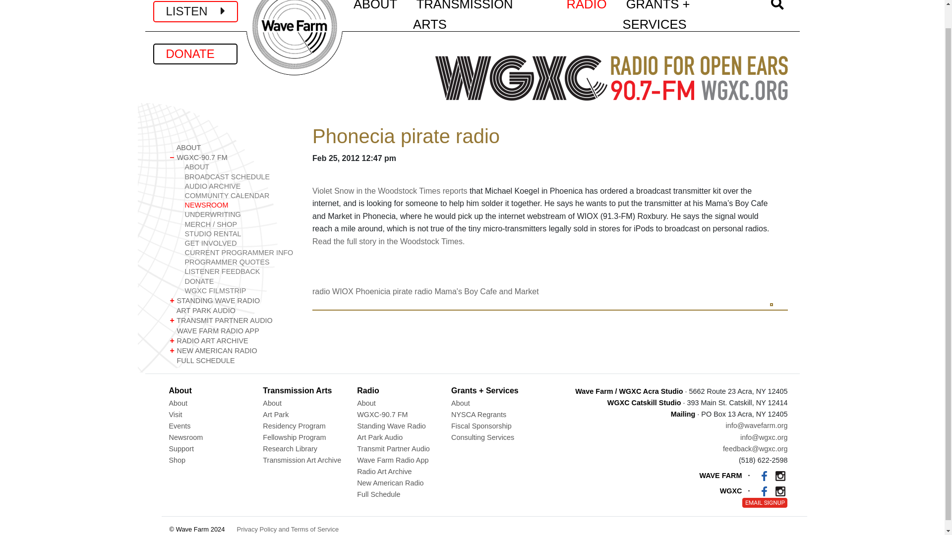 This screenshot has height=535, width=952. What do you see at coordinates (240, 167) in the screenshot?
I see `ABOUT` at bounding box center [240, 167].